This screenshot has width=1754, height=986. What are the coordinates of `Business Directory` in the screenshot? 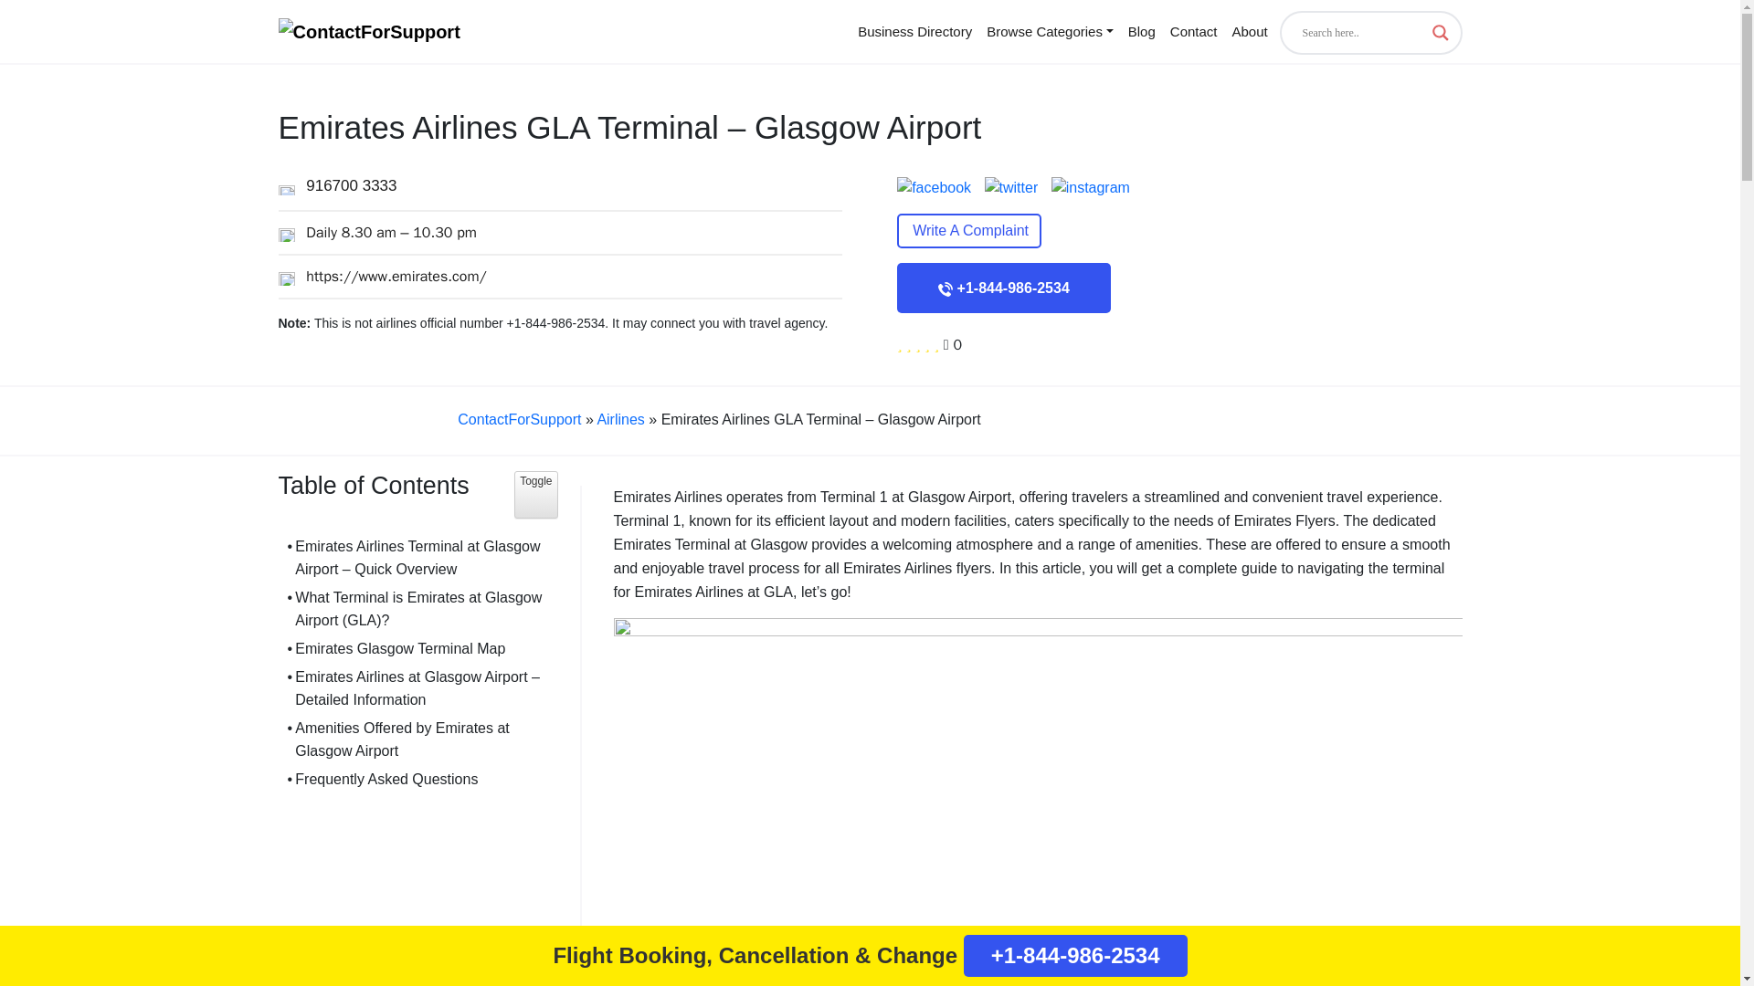 It's located at (914, 31).